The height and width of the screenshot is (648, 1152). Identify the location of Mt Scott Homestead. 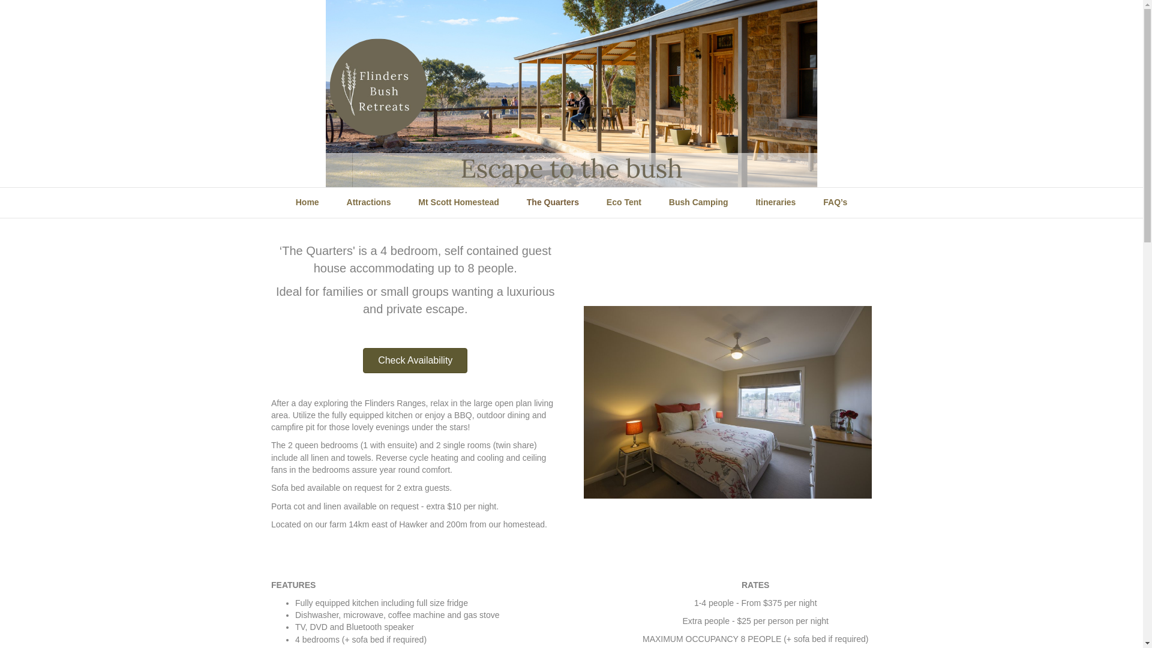
(458, 203).